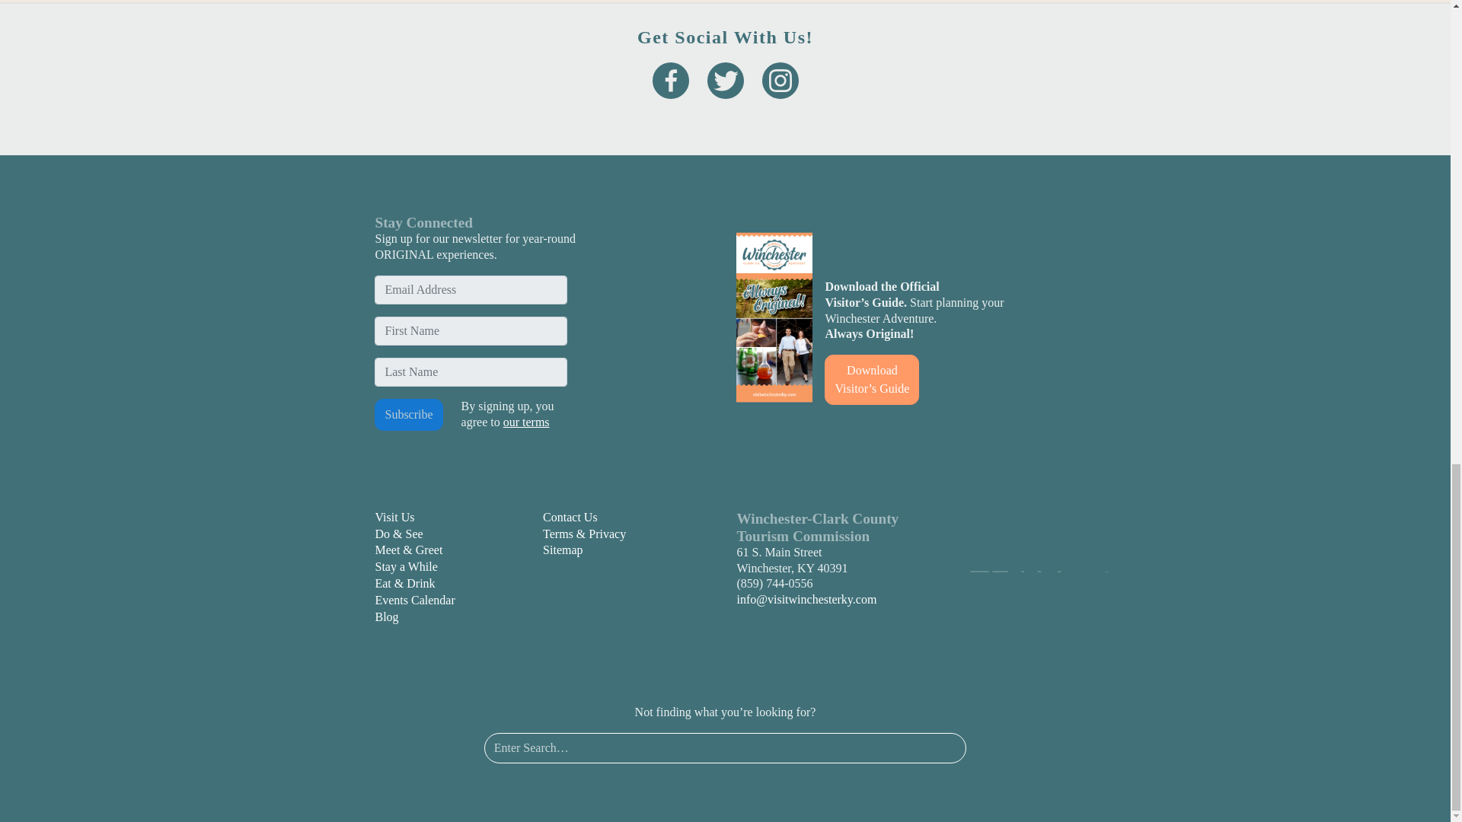 Image resolution: width=1462 pixels, height=822 pixels. Describe the element at coordinates (562, 550) in the screenshot. I see `Sitemap` at that location.